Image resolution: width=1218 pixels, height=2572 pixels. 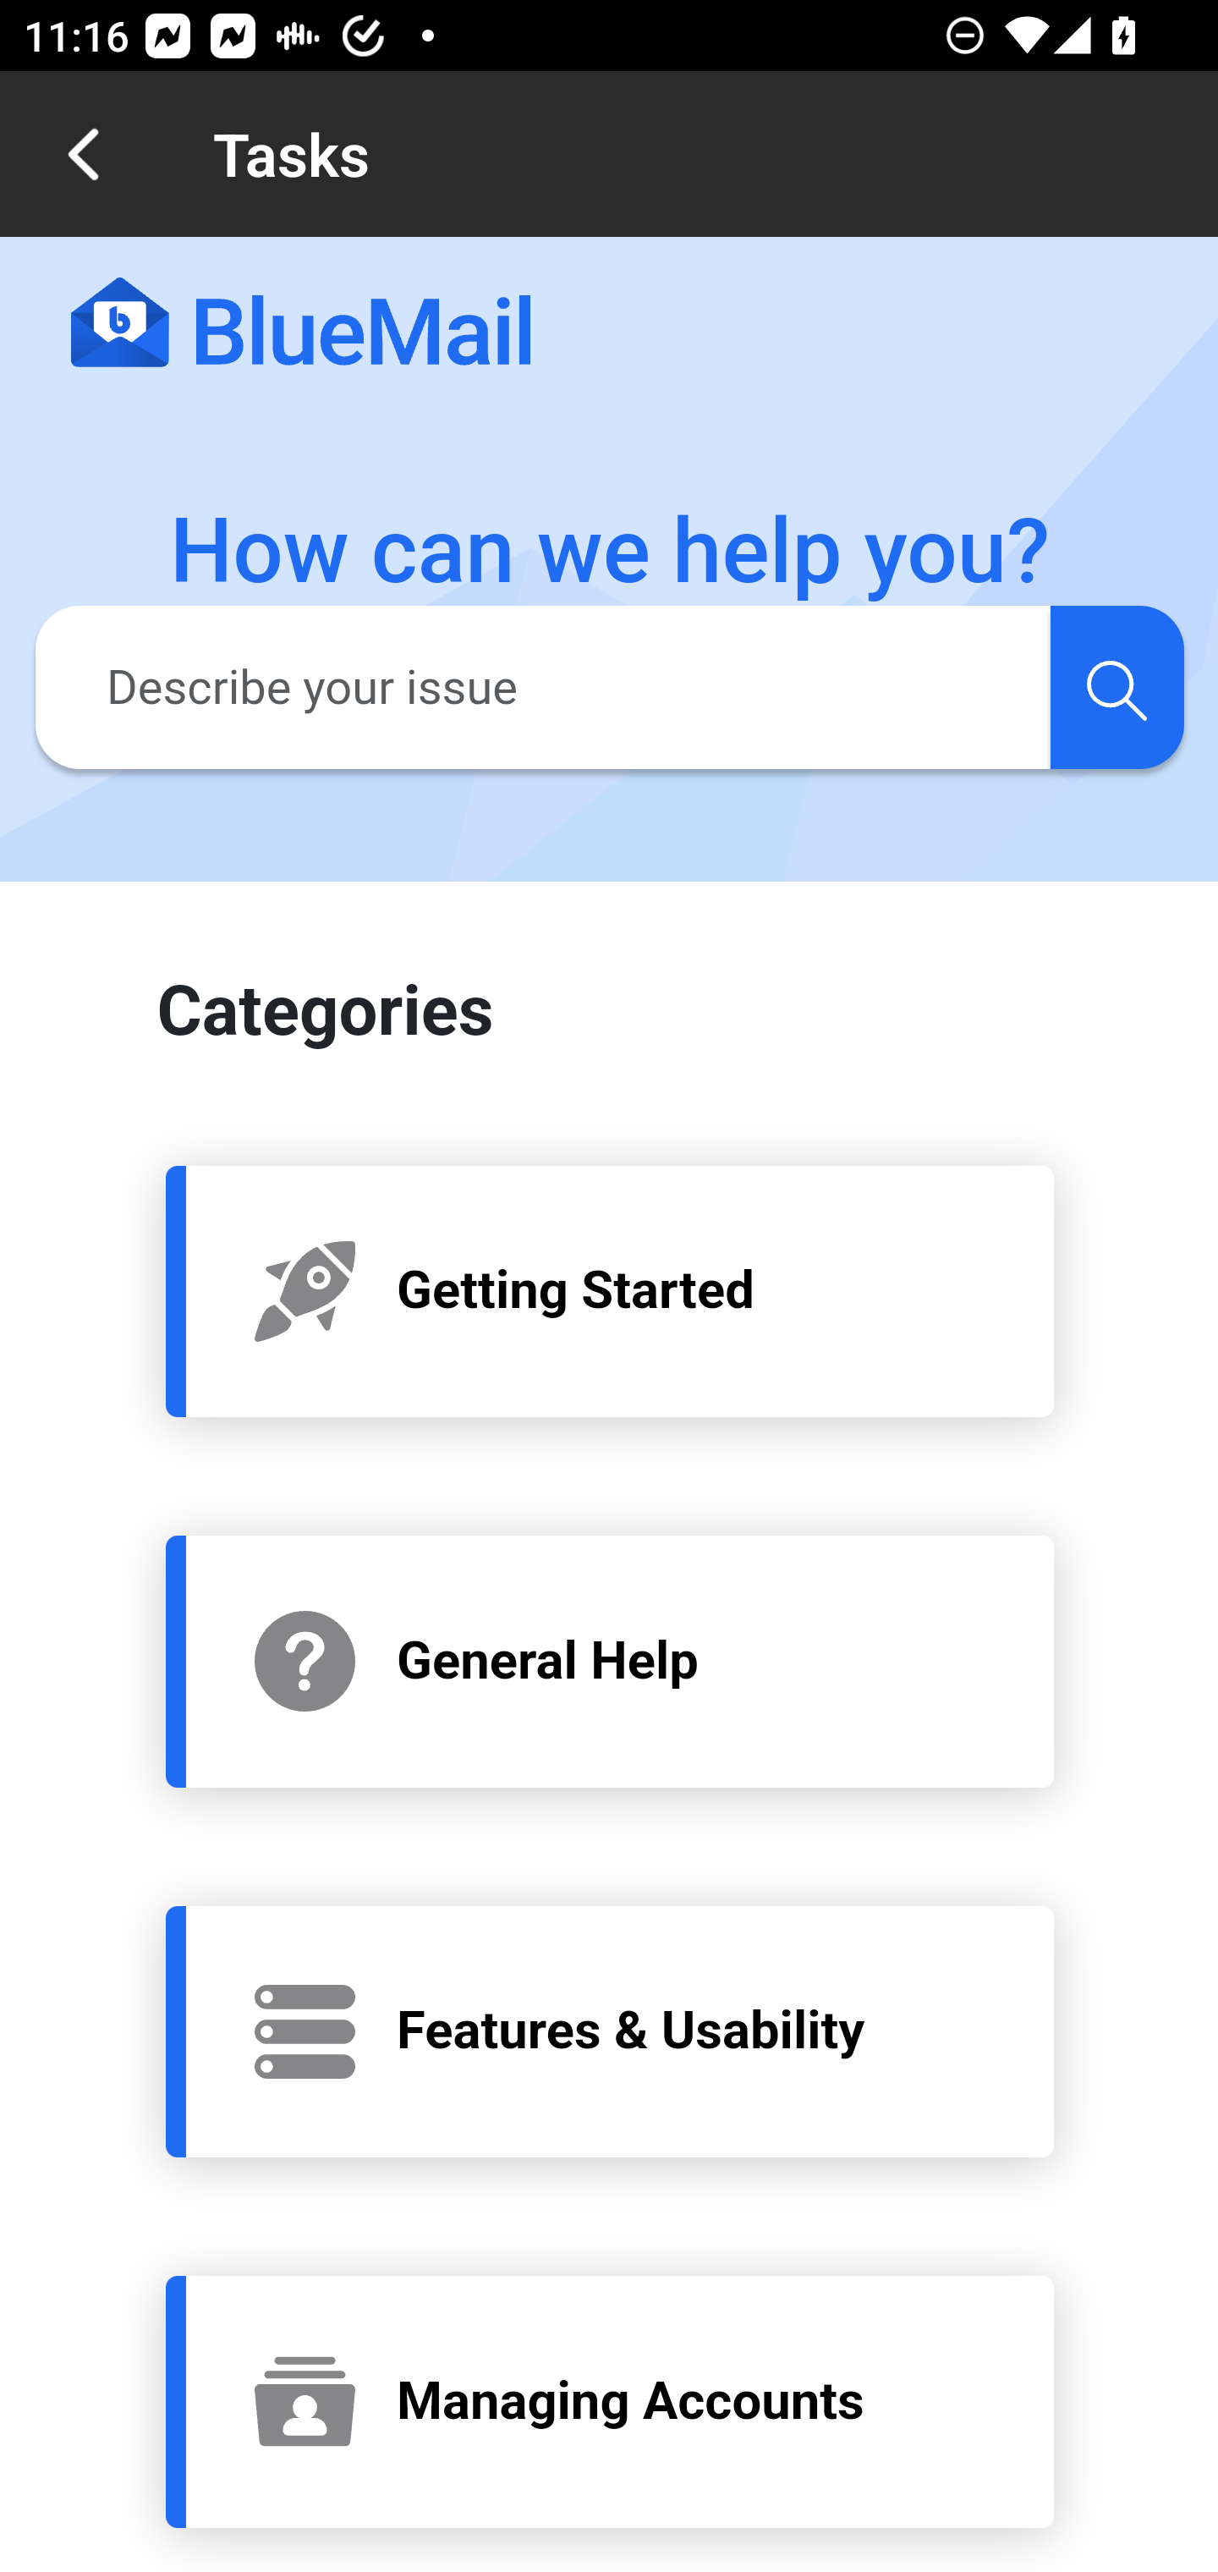 What do you see at coordinates (301, 324) in the screenshot?
I see `BlueMail Logo` at bounding box center [301, 324].